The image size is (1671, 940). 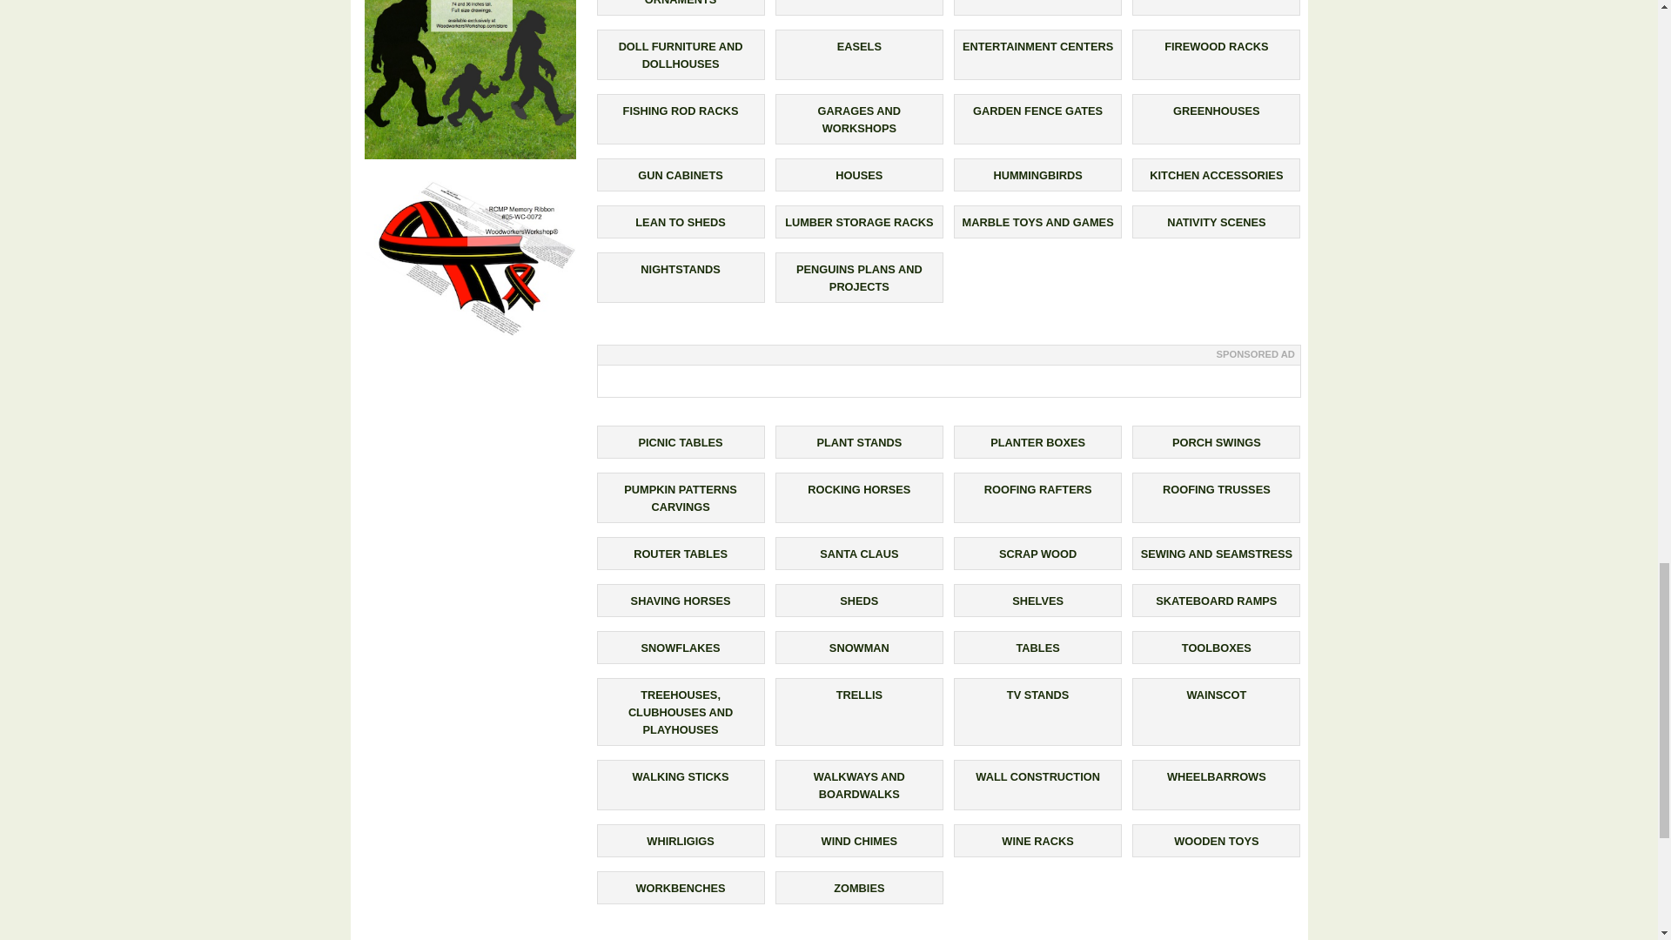 I want to click on DOLL FURNITURE AND DOLLHOUSES, so click(x=681, y=56).